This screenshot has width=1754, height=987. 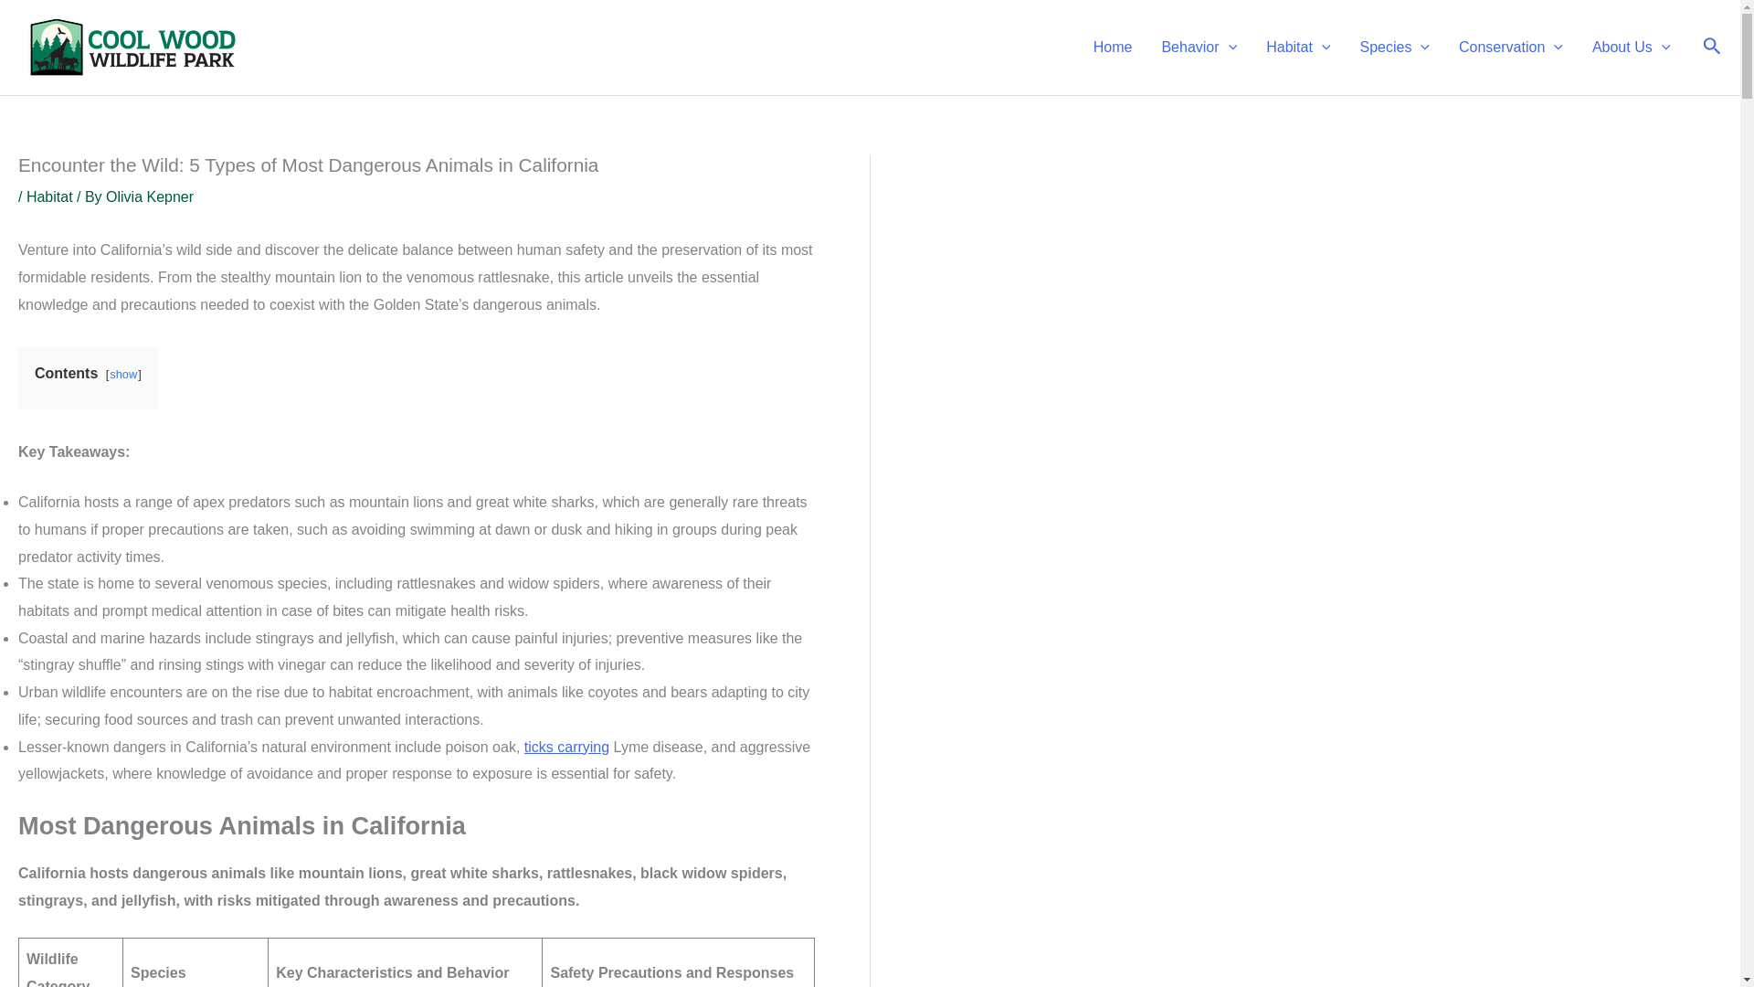 I want to click on Home, so click(x=1113, y=47).